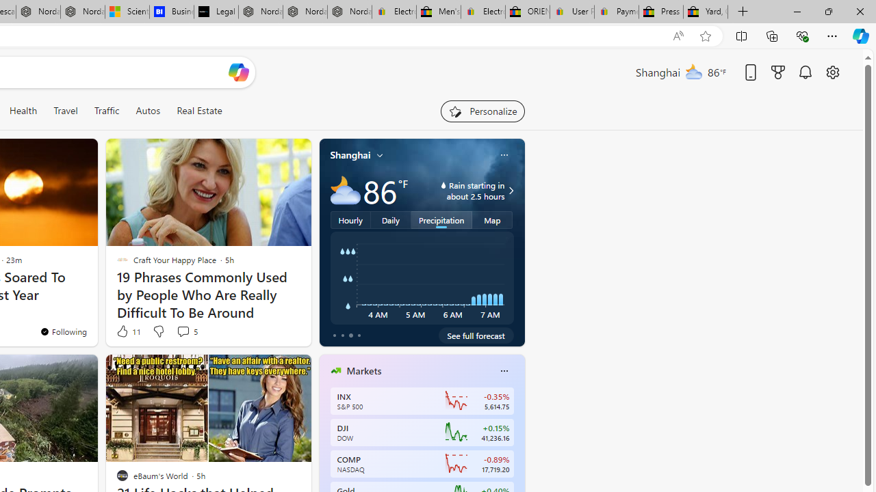 This screenshot has height=492, width=876. What do you see at coordinates (107, 111) in the screenshot?
I see `Traffic` at bounding box center [107, 111].